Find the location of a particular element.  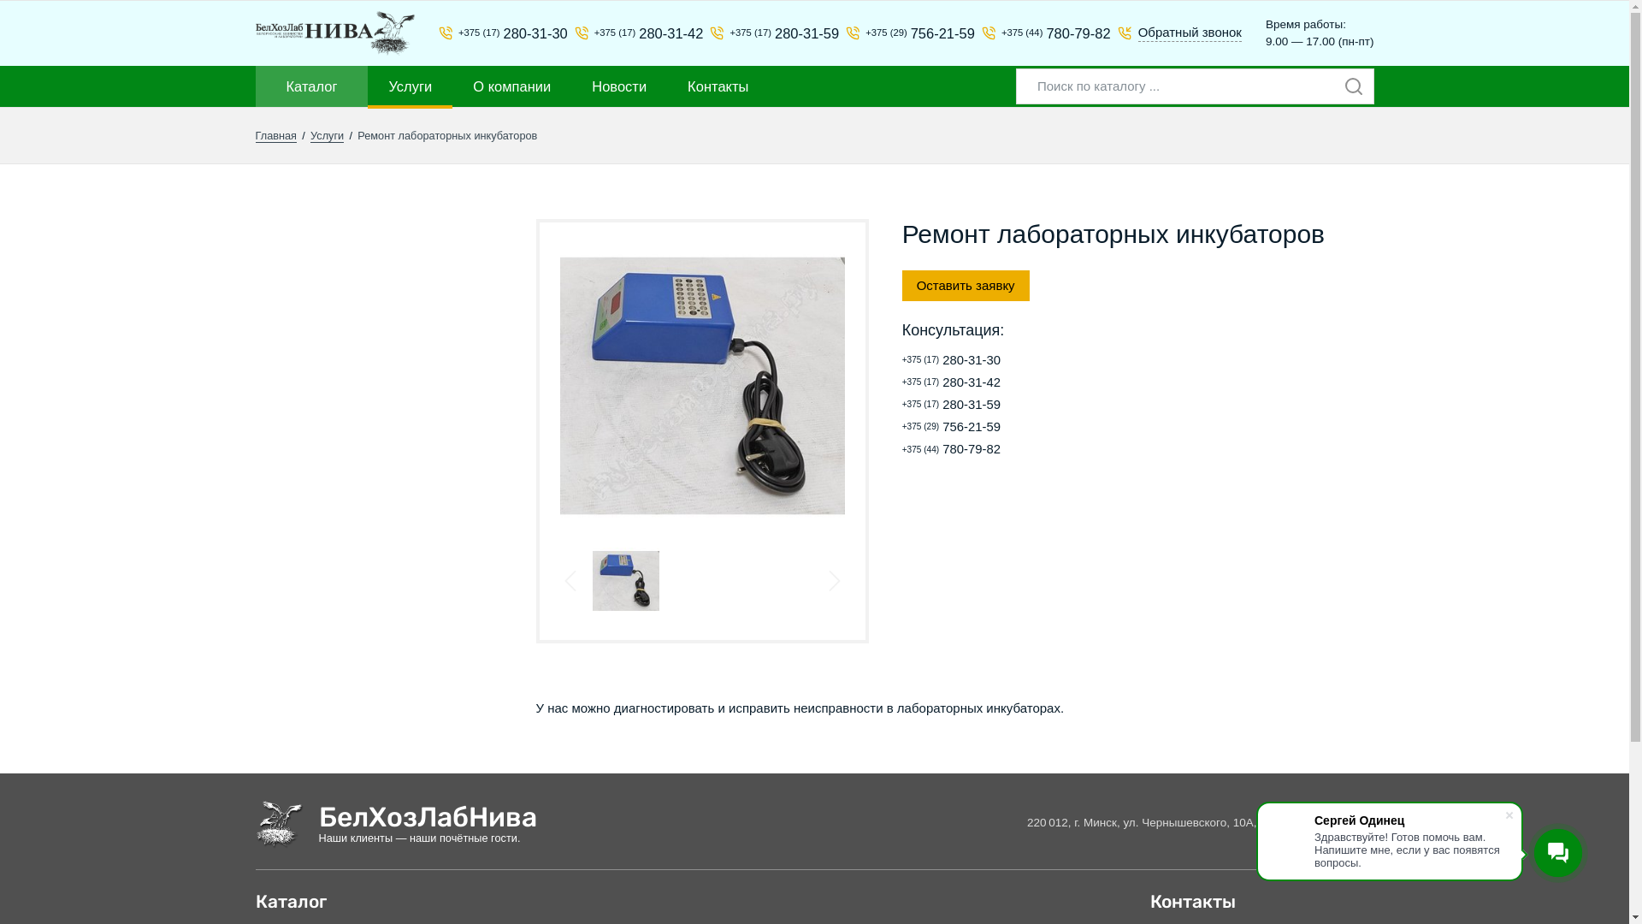

+375 (17)
280-31-42 is located at coordinates (633, 34).